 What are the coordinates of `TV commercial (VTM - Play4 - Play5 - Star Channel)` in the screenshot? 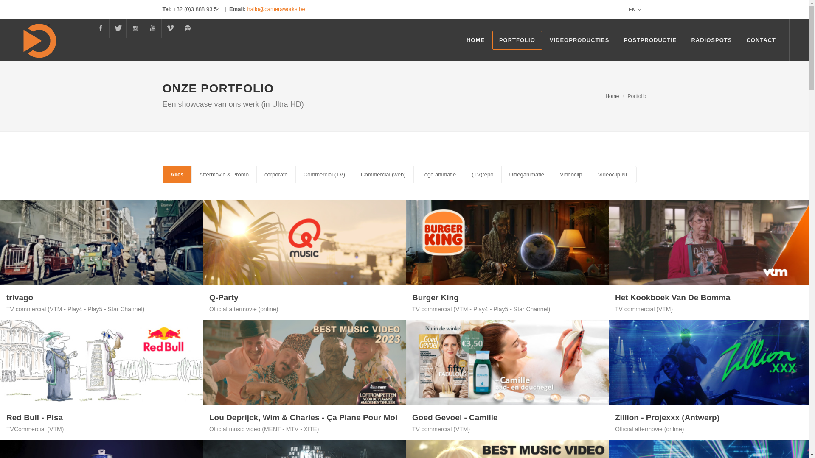 It's located at (76, 309).